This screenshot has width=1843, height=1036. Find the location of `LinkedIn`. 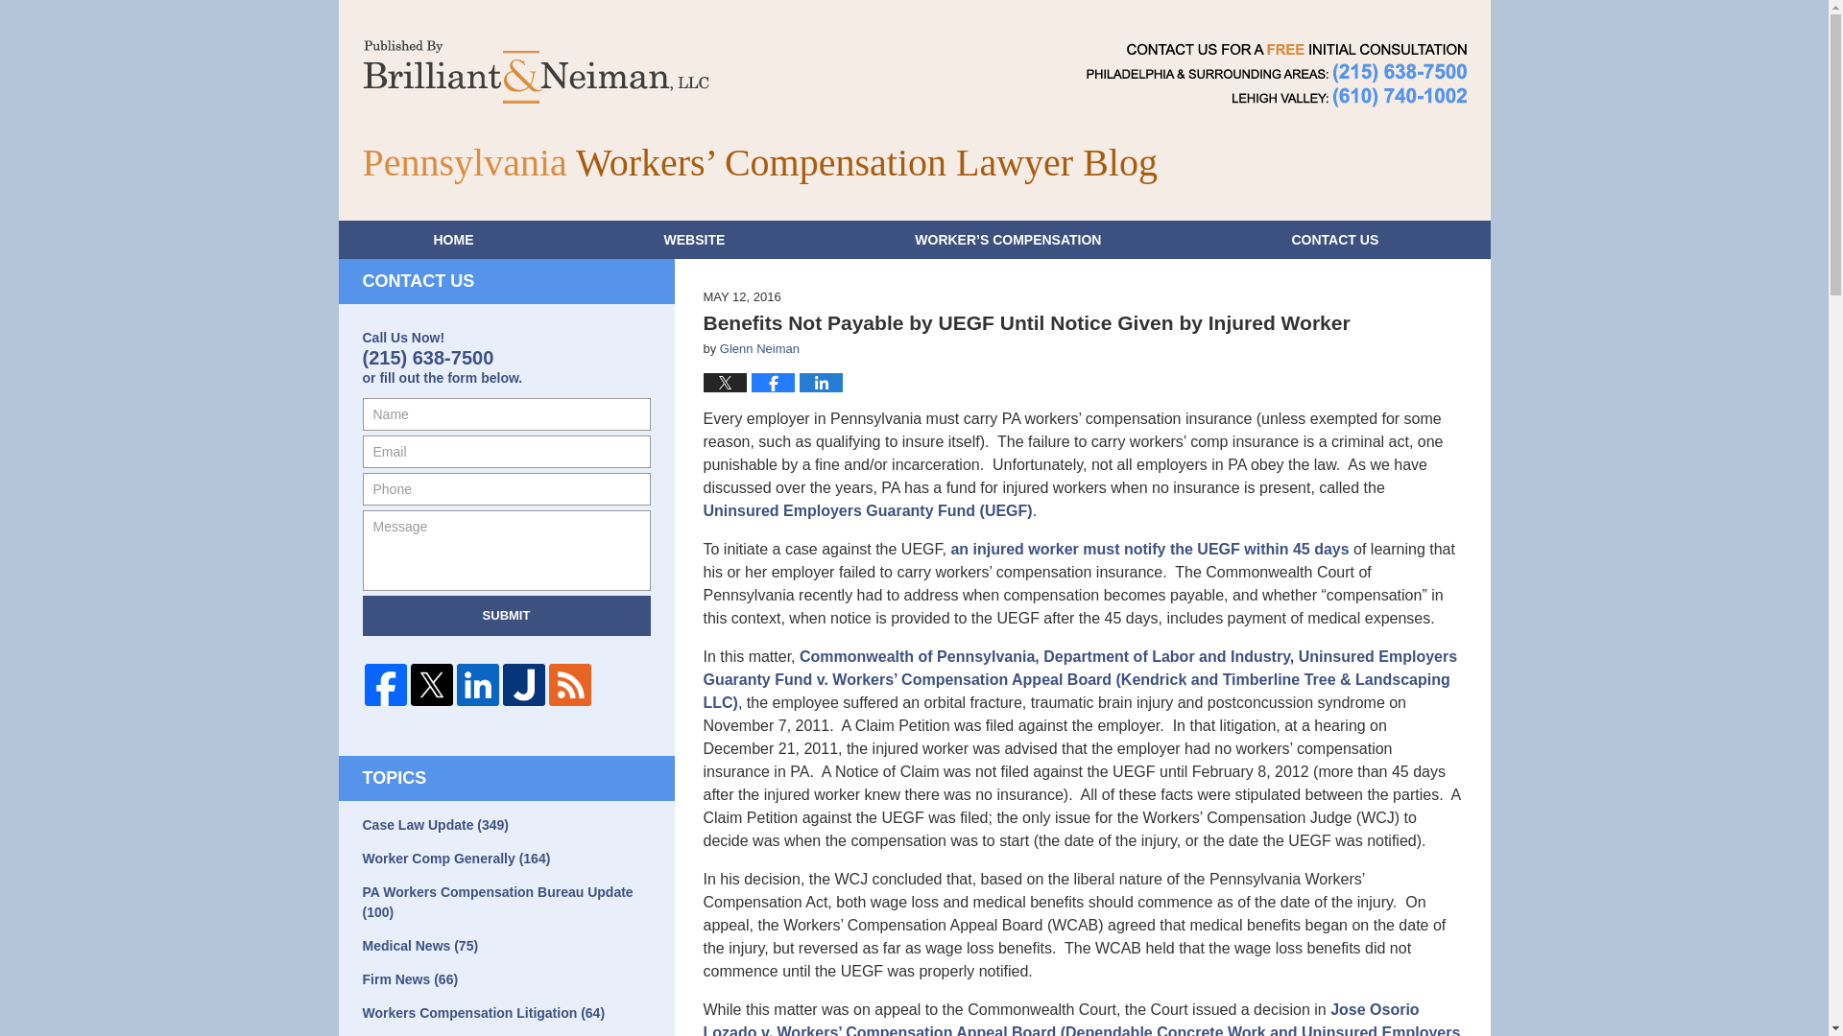

LinkedIn is located at coordinates (478, 685).